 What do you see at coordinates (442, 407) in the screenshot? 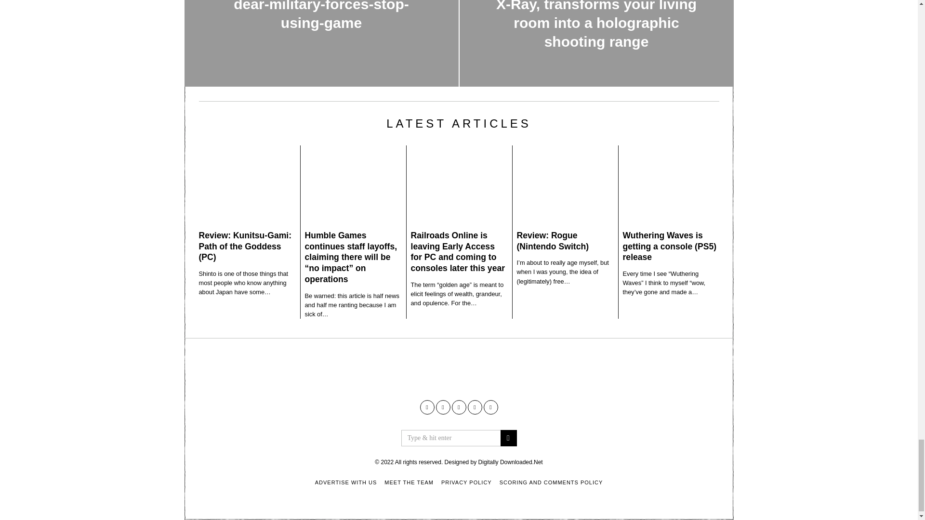
I see `YouTube` at bounding box center [442, 407].